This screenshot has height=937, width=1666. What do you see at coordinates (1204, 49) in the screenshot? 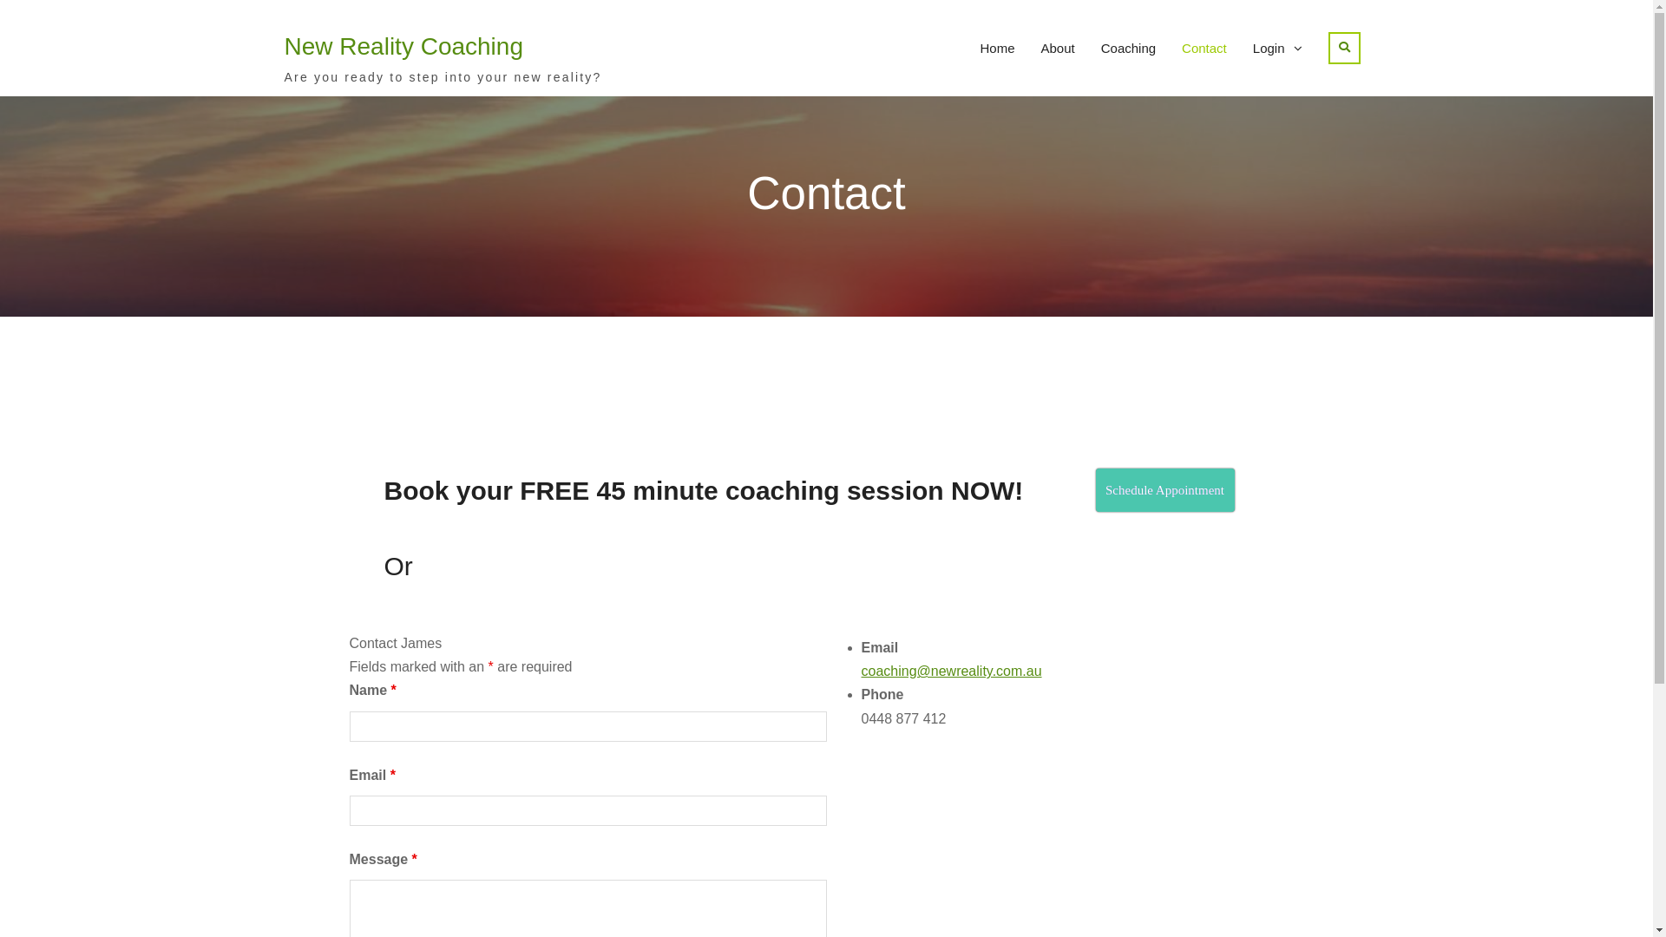
I see `Contact` at bounding box center [1204, 49].